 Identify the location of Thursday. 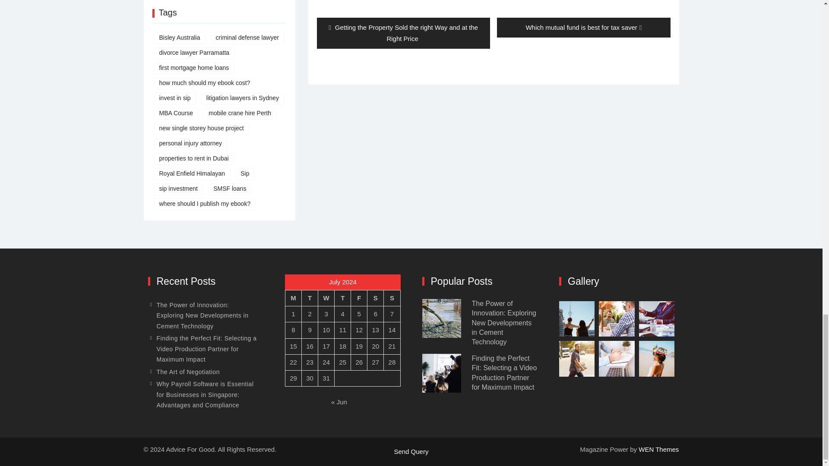
(343, 298).